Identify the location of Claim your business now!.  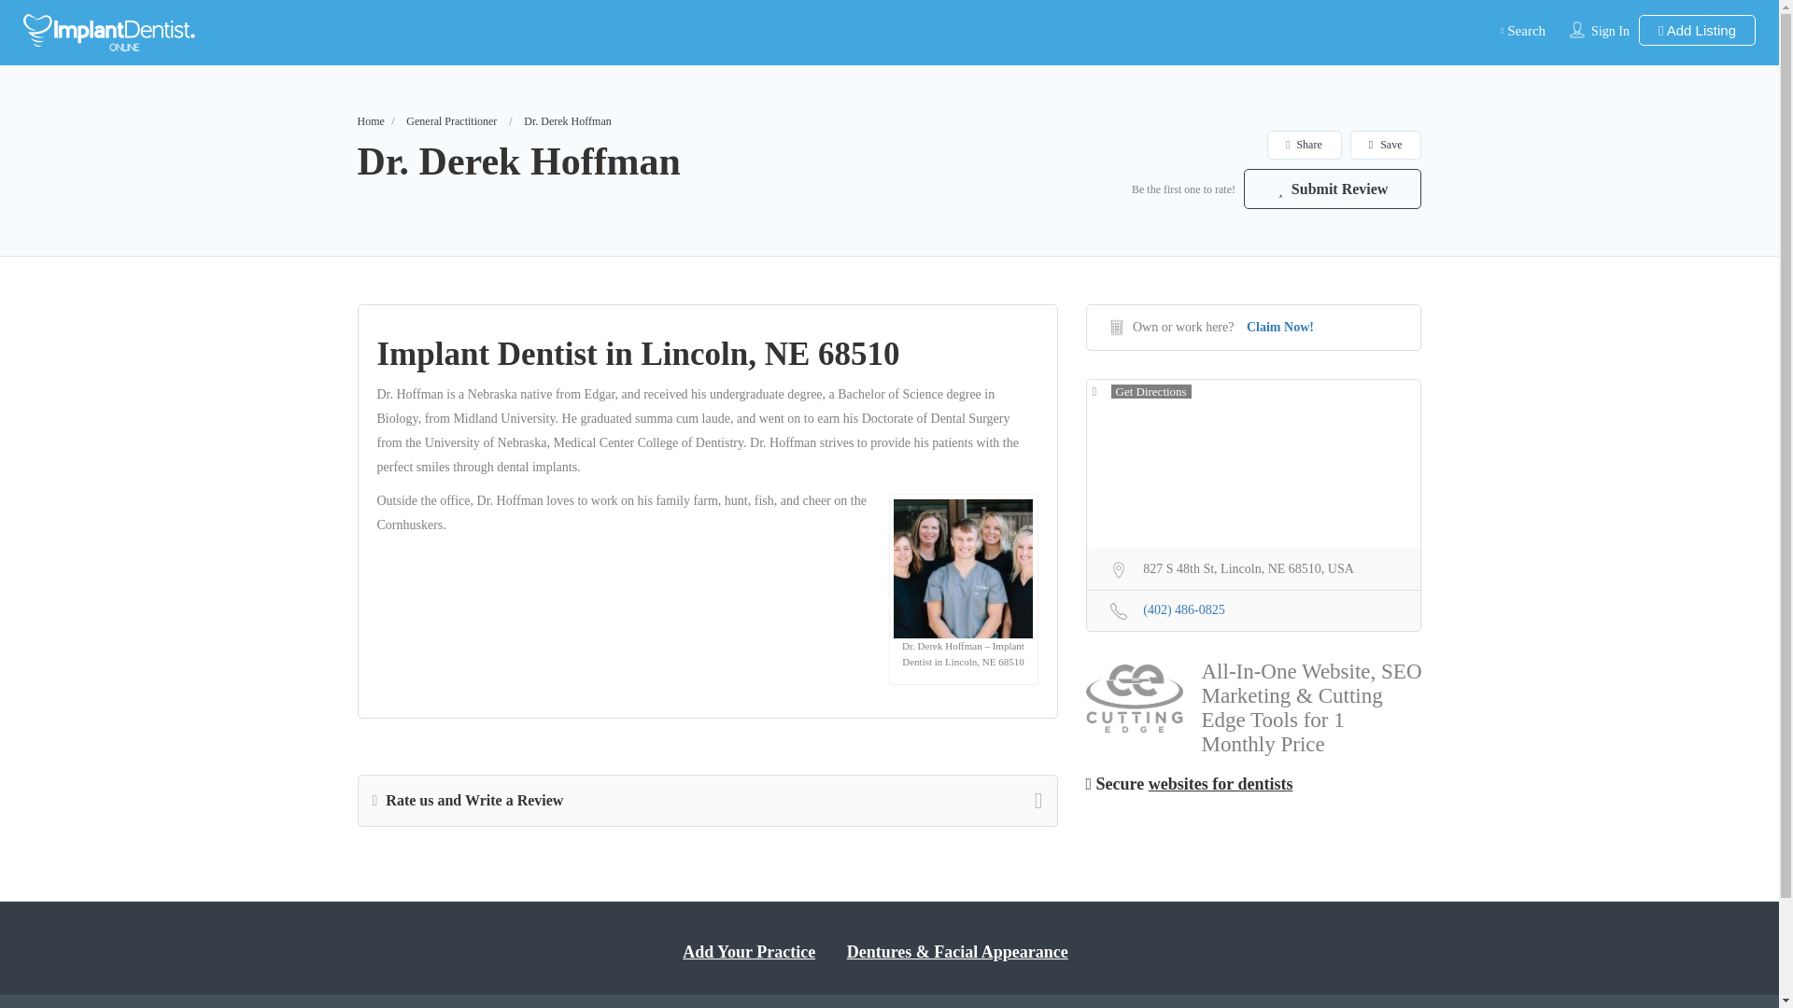
(719, 704).